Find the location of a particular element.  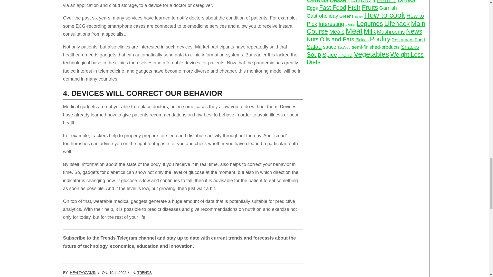

Posts by HealthyAdmin is located at coordinates (83, 272).